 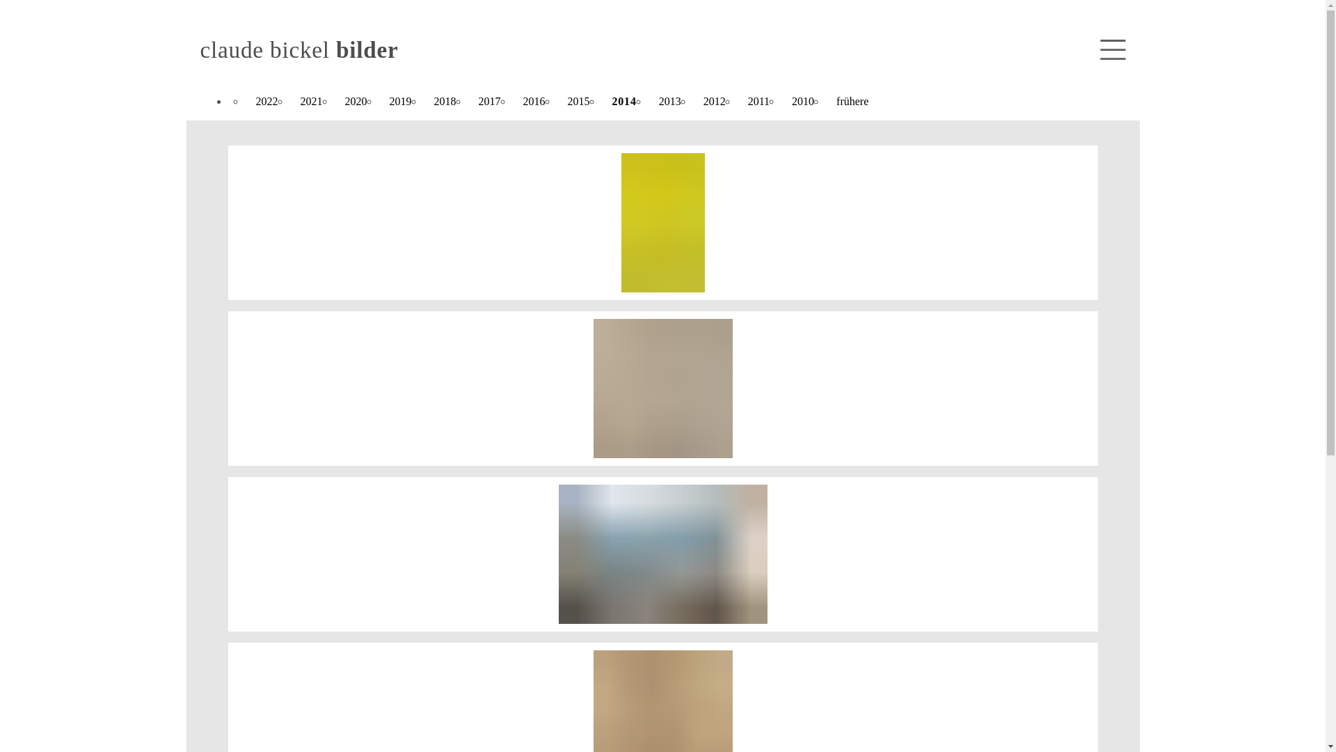 What do you see at coordinates (267, 102) in the screenshot?
I see `2022` at bounding box center [267, 102].